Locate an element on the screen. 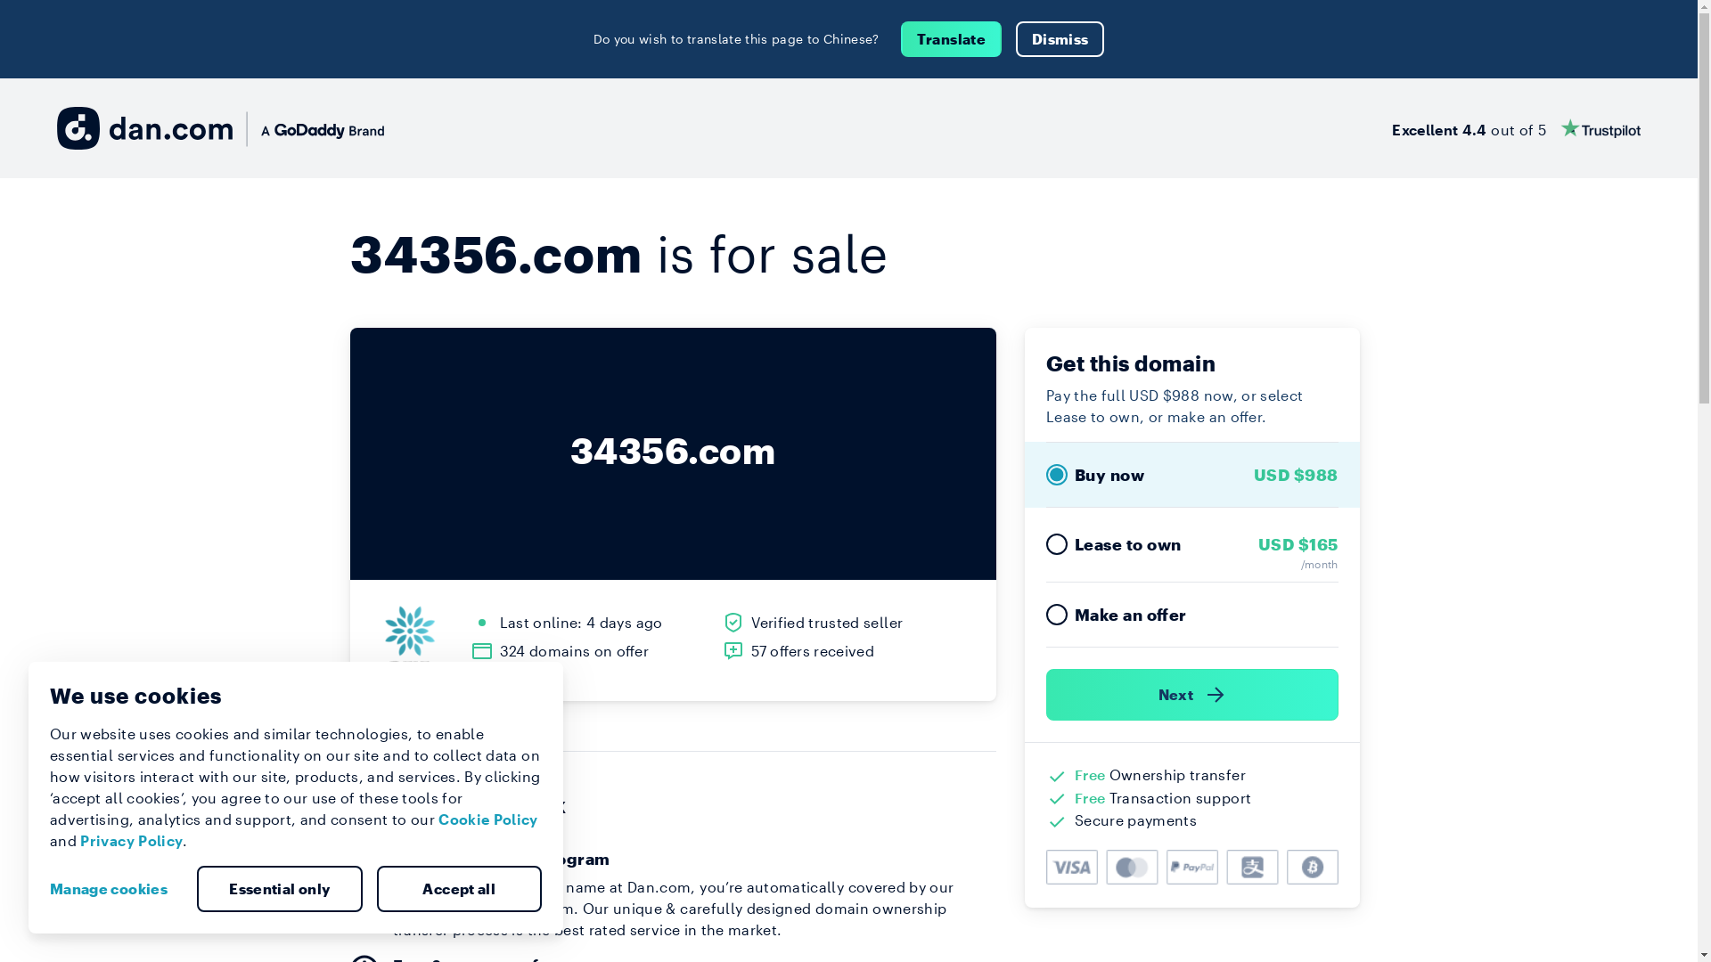 The image size is (1711, 962). Excellent 4.4 out of 5 is located at coordinates (1517, 128).